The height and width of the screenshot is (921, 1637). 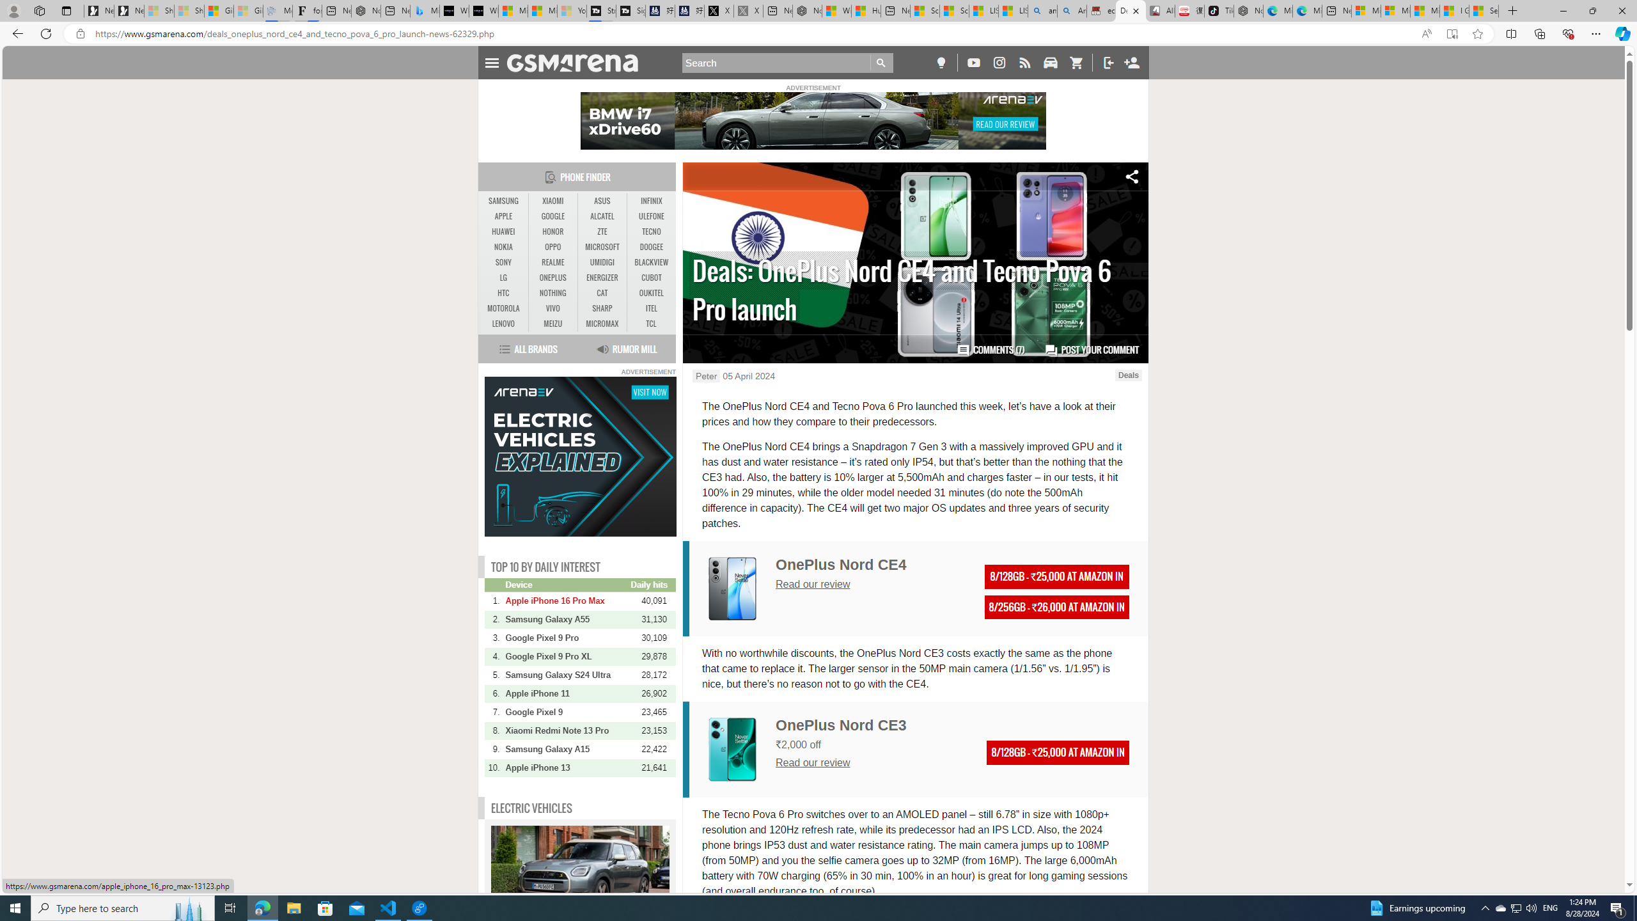 What do you see at coordinates (866, 11) in the screenshot?
I see `Huge shark washes ashore at New York City beach | Watch` at bounding box center [866, 11].